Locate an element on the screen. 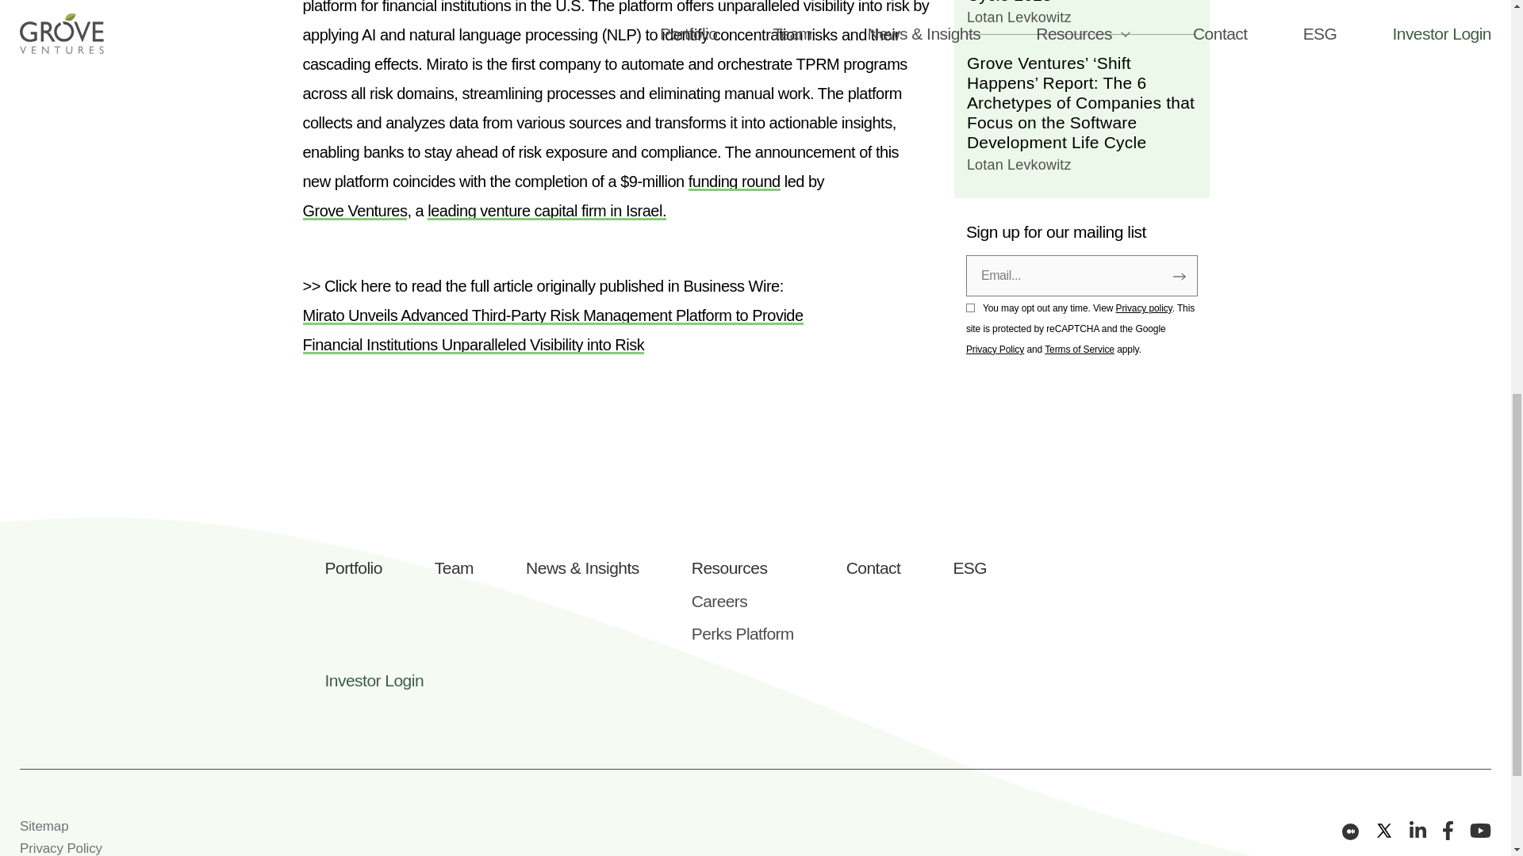  Grove Ventures is located at coordinates (355, 210).